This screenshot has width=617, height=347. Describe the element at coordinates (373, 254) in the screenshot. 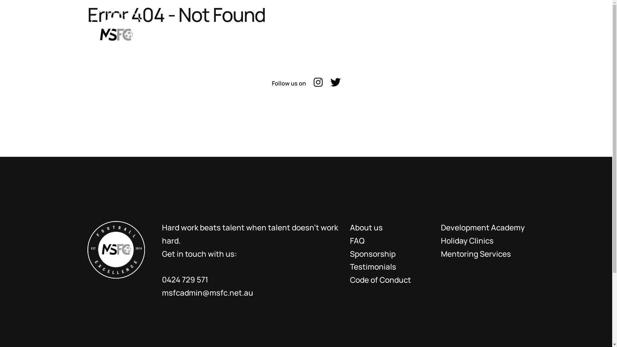

I see `Sponsorship` at that location.